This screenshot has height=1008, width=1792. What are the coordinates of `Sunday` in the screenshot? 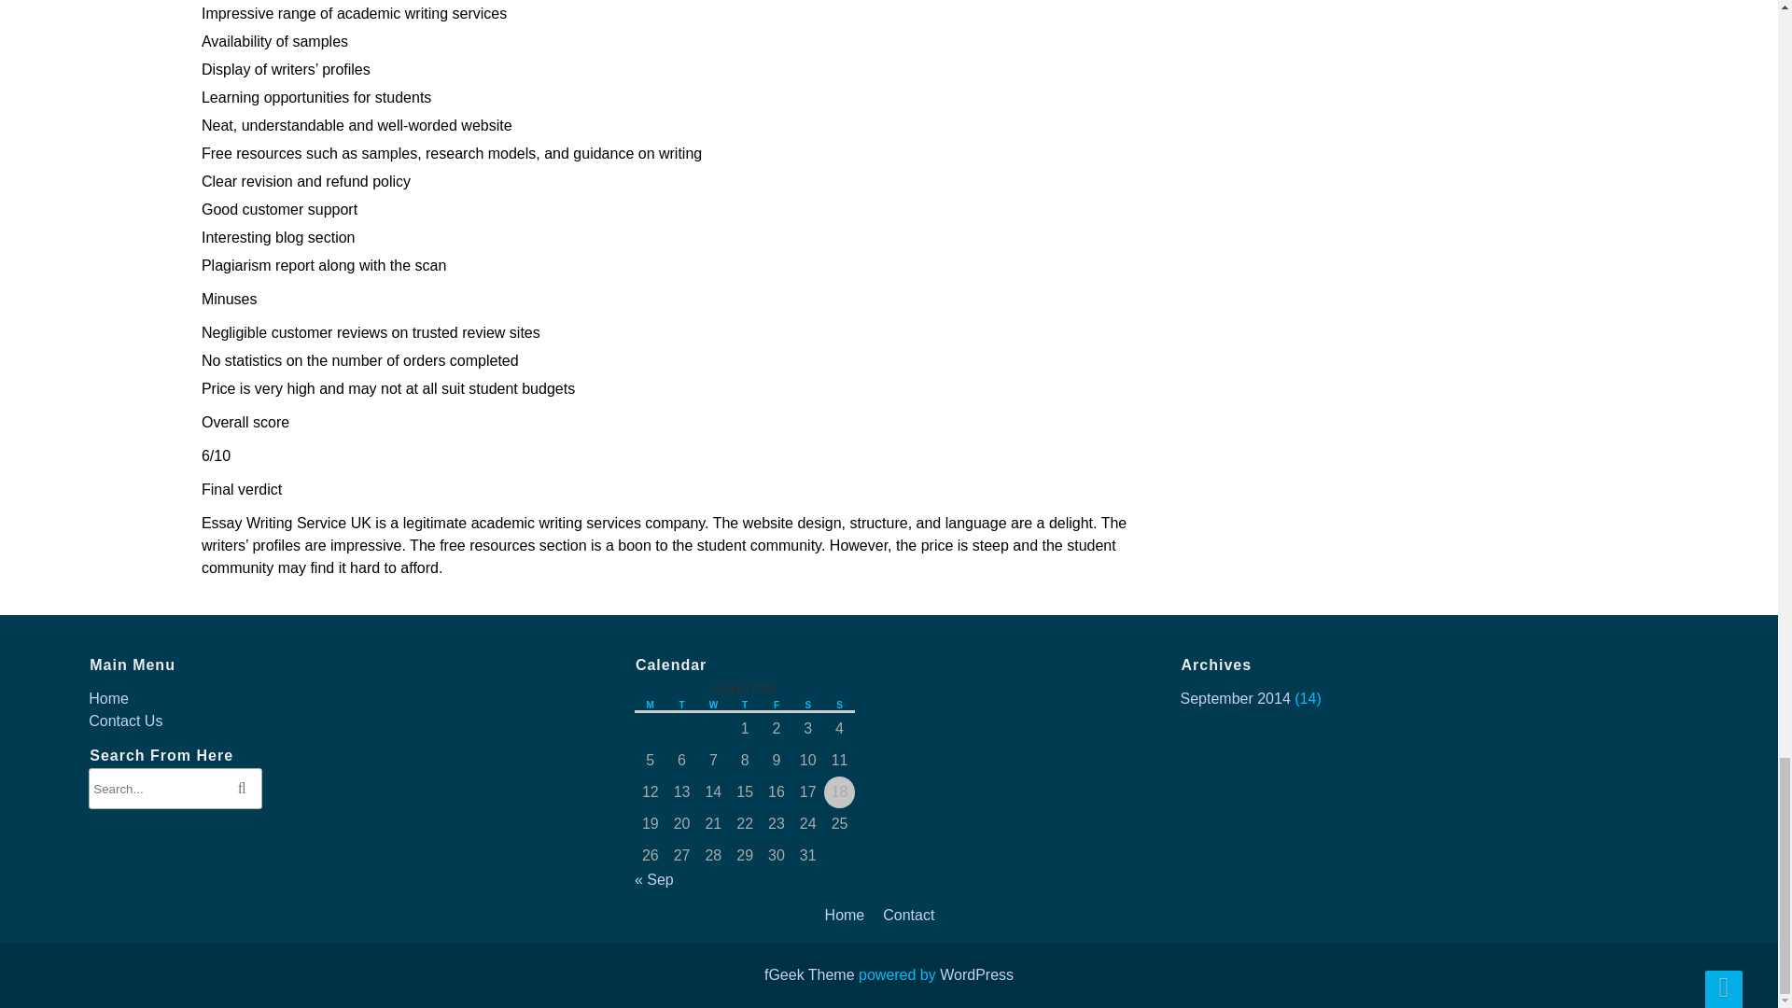 It's located at (840, 706).